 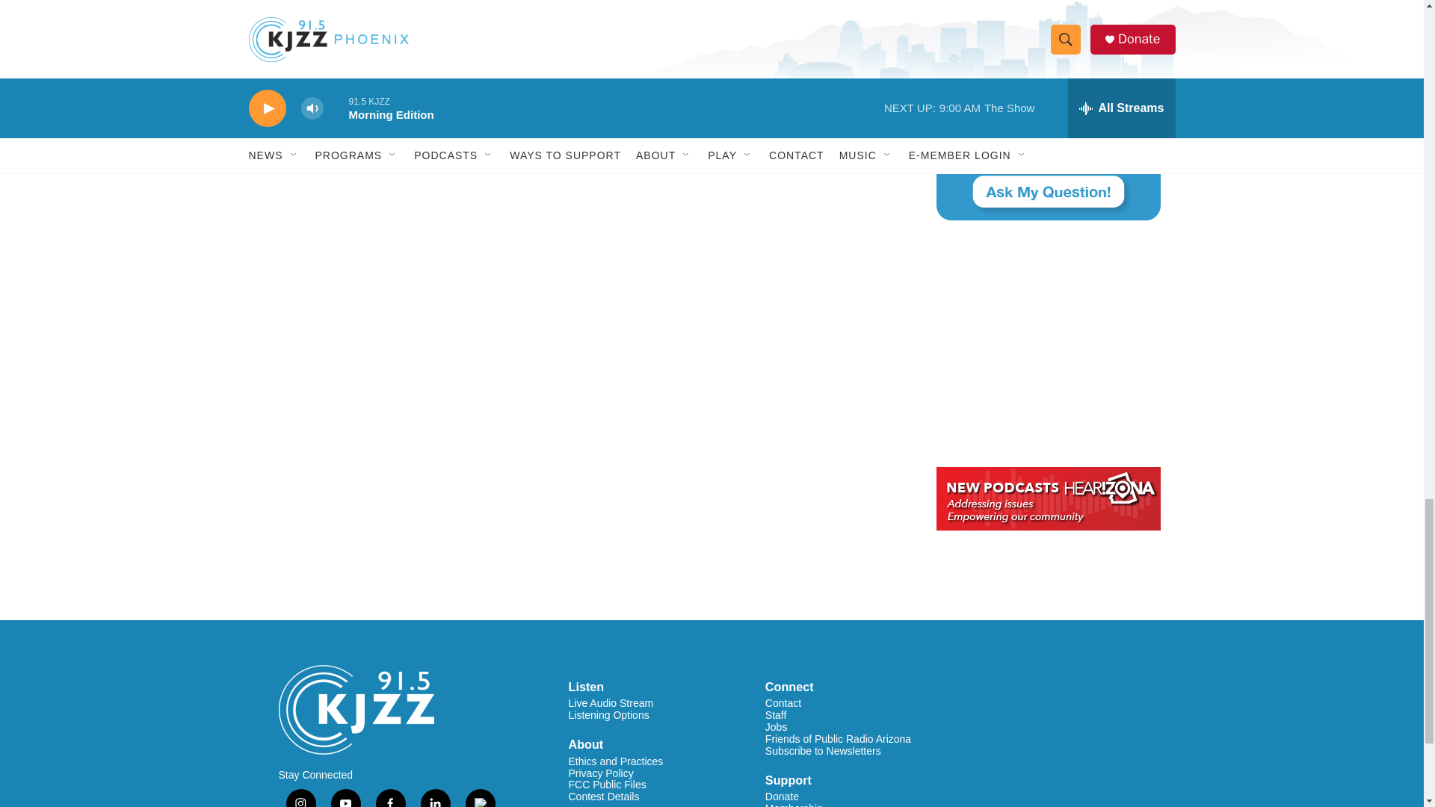 I want to click on Spot 127 web site, so click(x=1047, y=1).